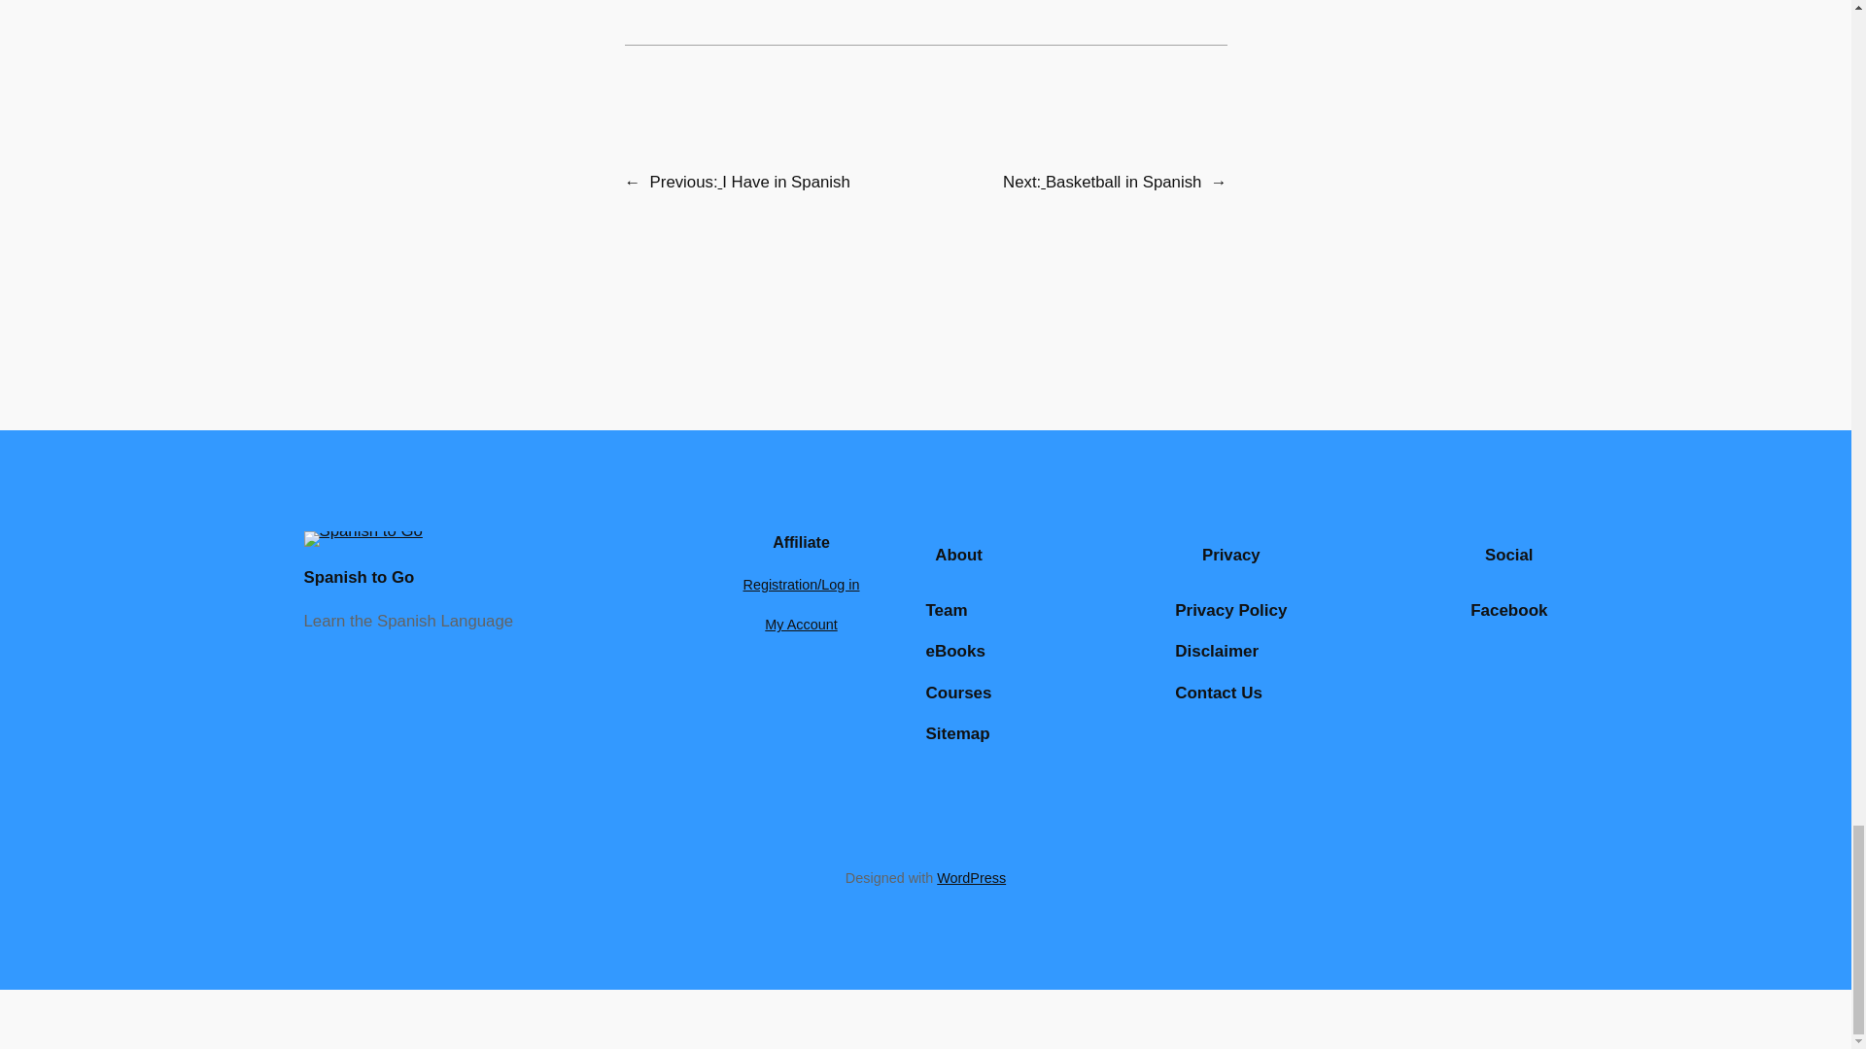 Image resolution: width=1866 pixels, height=1049 pixels. Describe the element at coordinates (958, 693) in the screenshot. I see `Courses` at that location.